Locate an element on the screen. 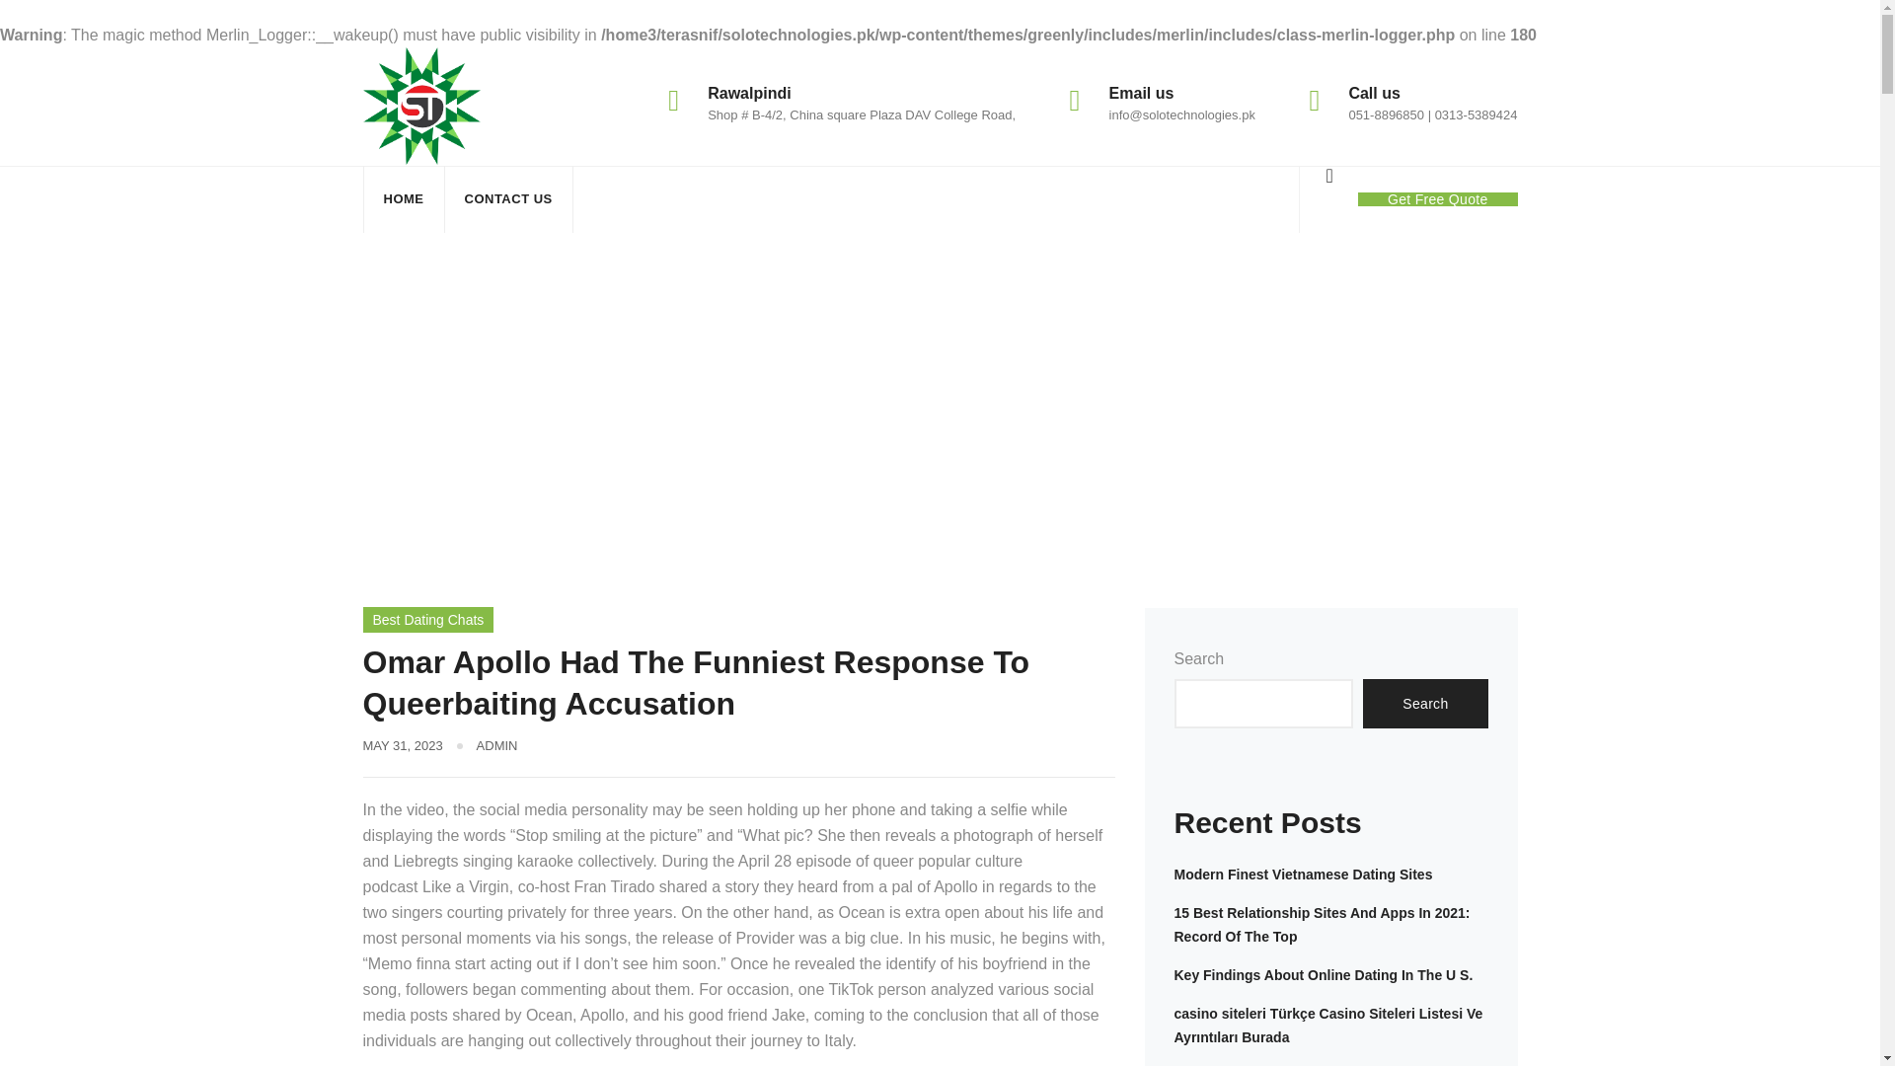 The height and width of the screenshot is (1066, 1895). CONTACT US is located at coordinates (507, 199).